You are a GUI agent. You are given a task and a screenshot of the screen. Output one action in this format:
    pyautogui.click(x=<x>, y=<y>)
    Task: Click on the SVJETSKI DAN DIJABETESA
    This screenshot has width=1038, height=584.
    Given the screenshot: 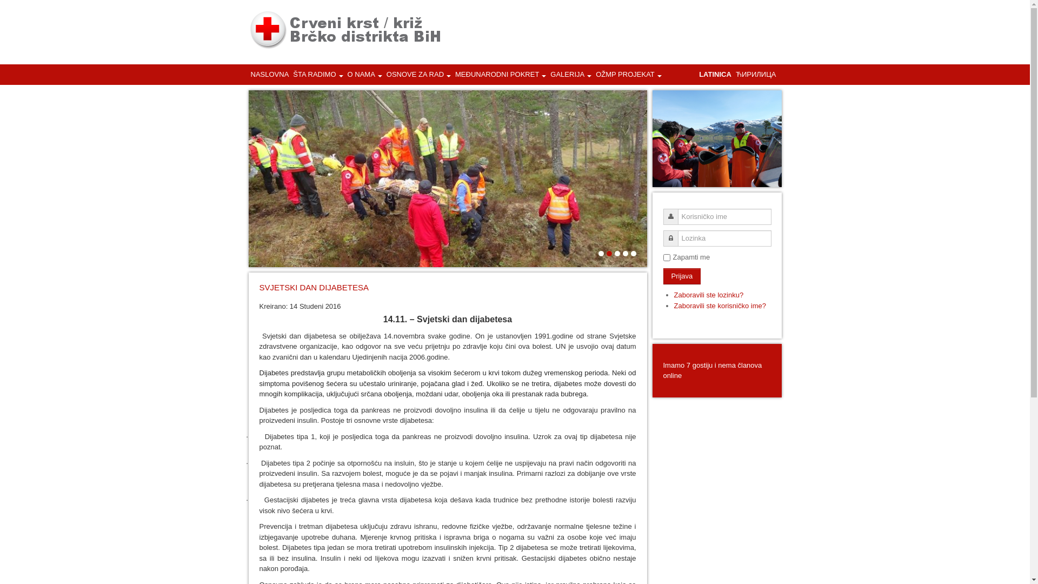 What is the action you would take?
    pyautogui.click(x=315, y=288)
    